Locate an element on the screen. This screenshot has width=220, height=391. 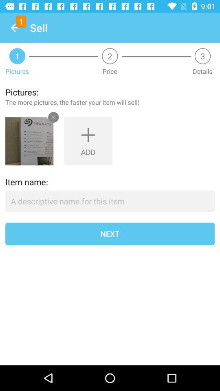
turn on the icon below the the more pictures is located at coordinates (29, 141).